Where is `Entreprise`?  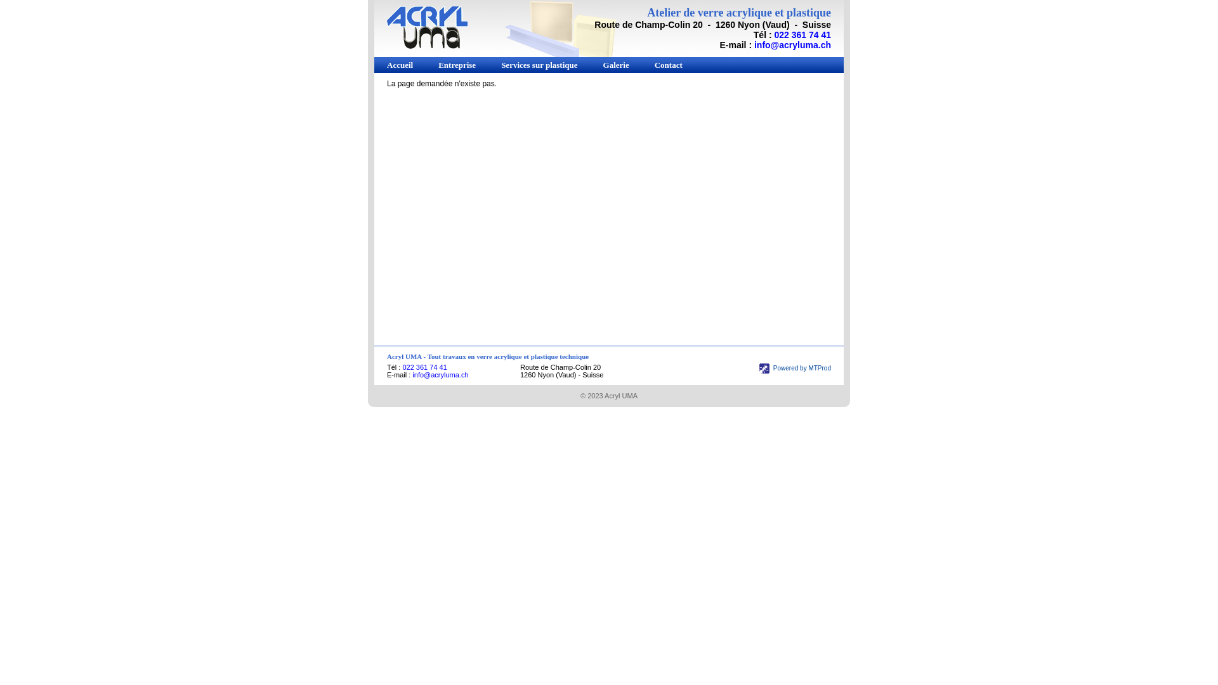
Entreprise is located at coordinates (457, 65).